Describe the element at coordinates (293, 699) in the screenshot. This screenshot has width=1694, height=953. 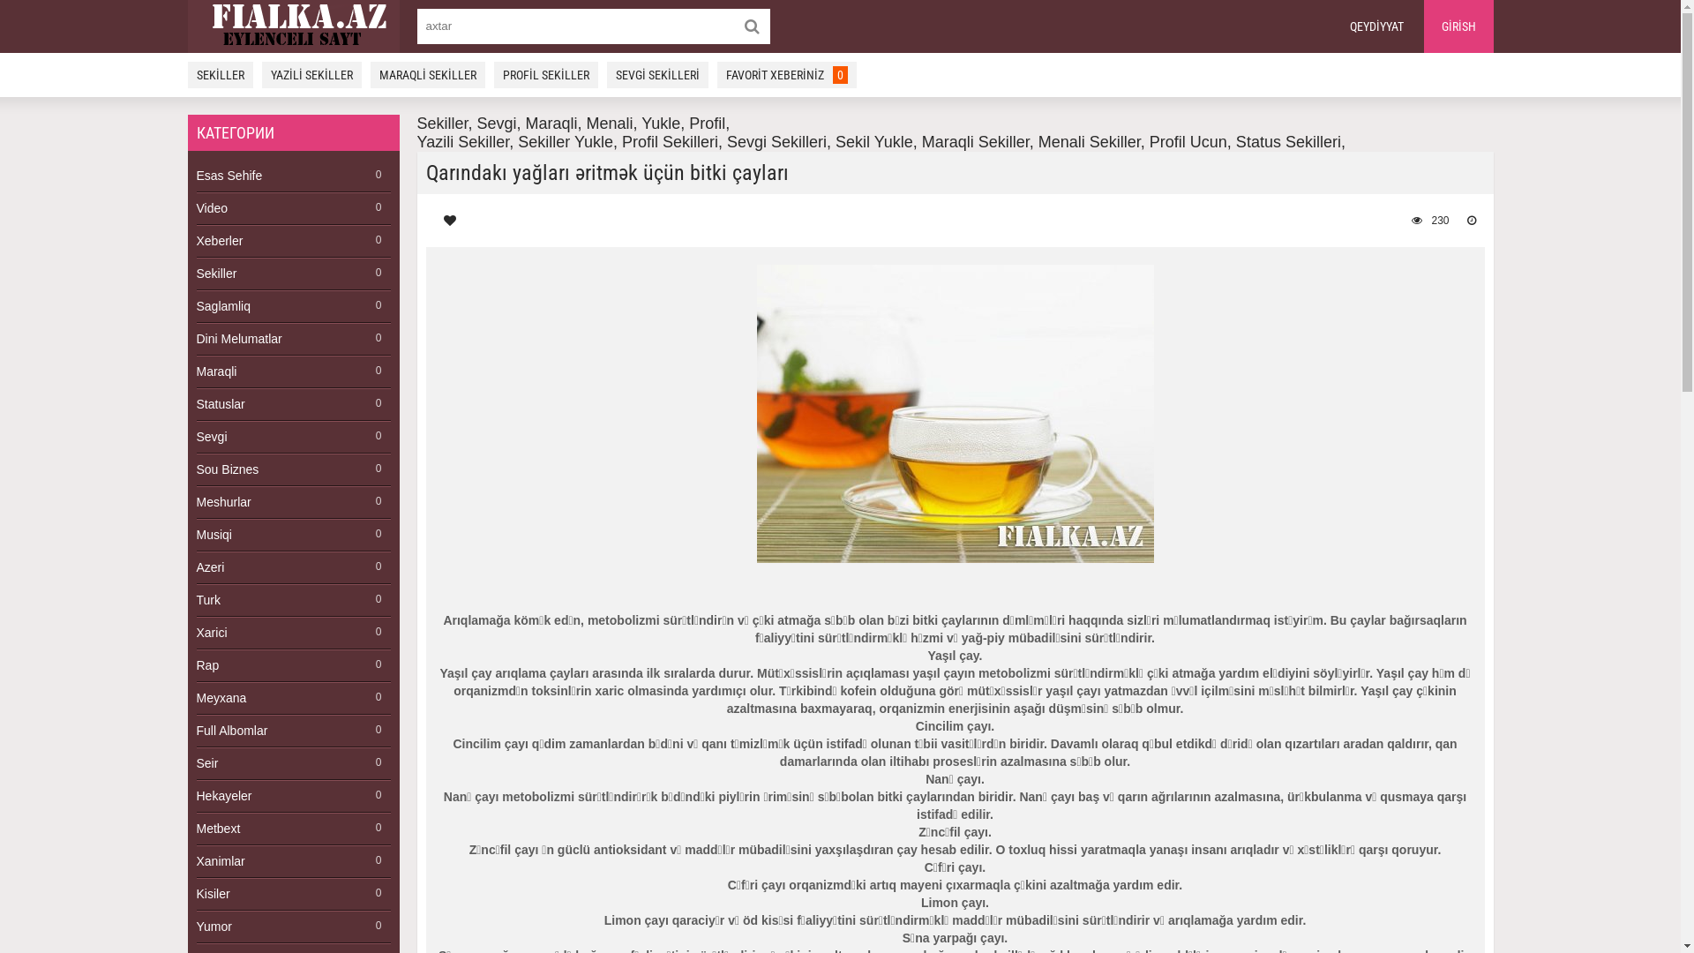
I see `Meyxana` at that location.